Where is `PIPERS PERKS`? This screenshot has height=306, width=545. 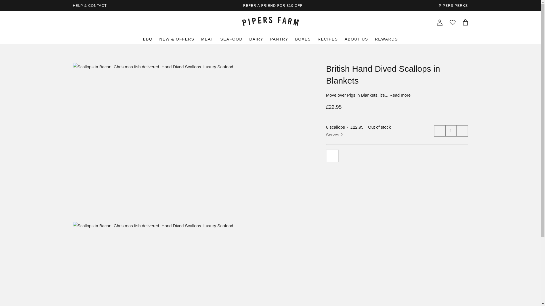
PIPERS PERKS is located at coordinates (453, 6).